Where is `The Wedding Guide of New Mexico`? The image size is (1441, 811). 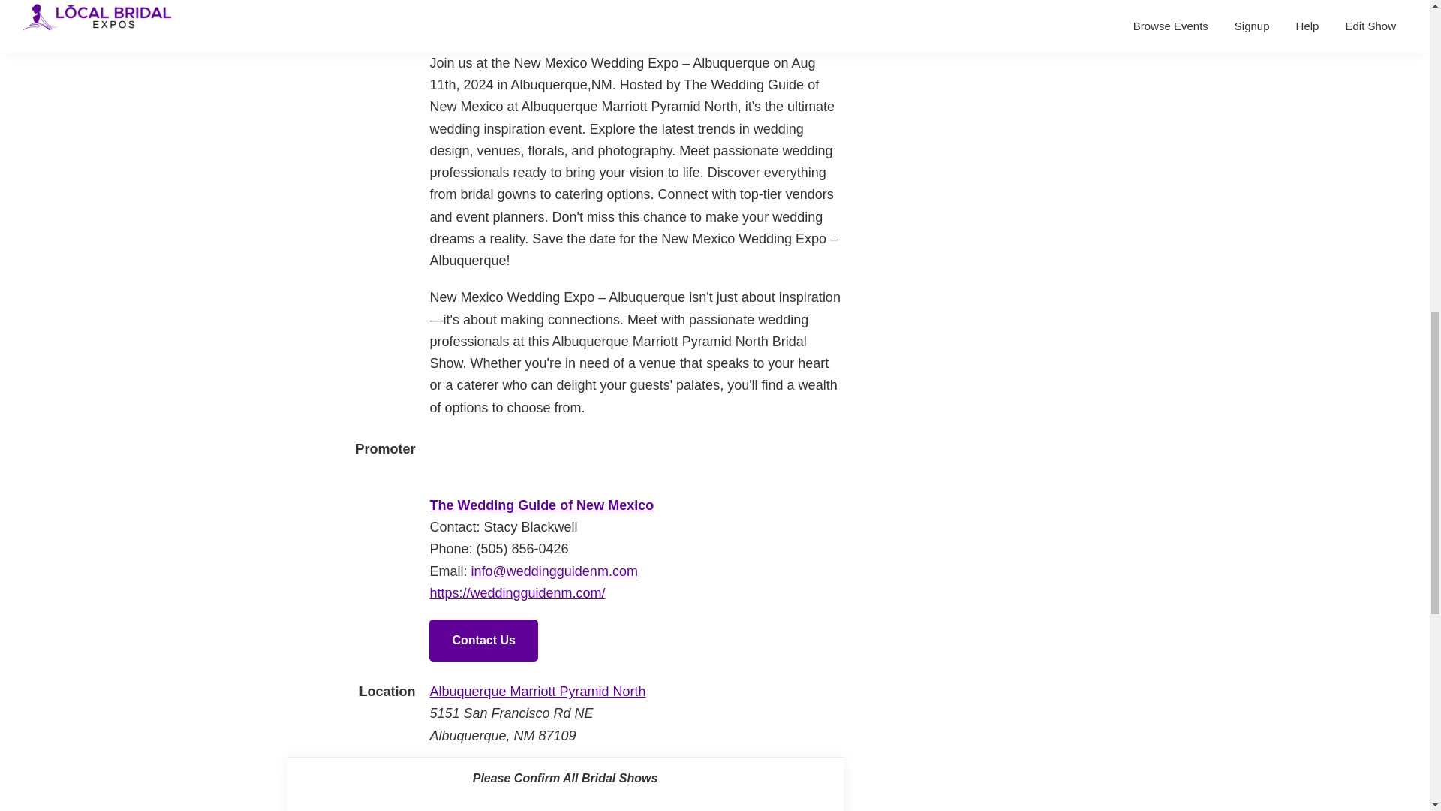 The Wedding Guide of New Mexico is located at coordinates (485, 449).